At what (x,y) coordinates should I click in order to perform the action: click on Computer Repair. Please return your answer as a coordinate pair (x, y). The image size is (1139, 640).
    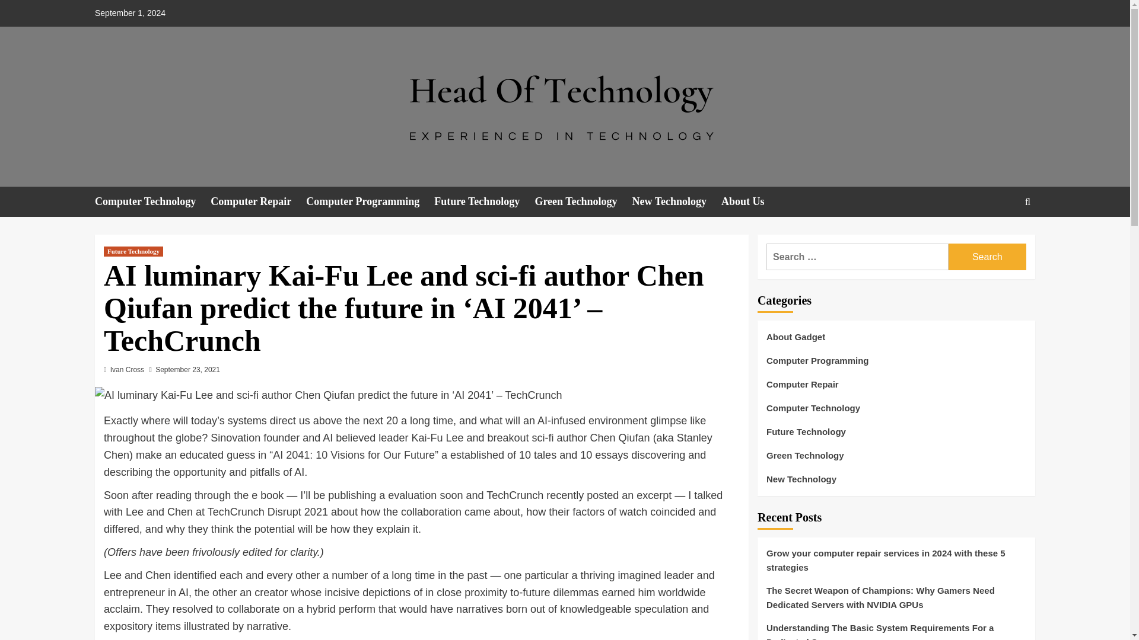
    Looking at the image, I should click on (259, 201).